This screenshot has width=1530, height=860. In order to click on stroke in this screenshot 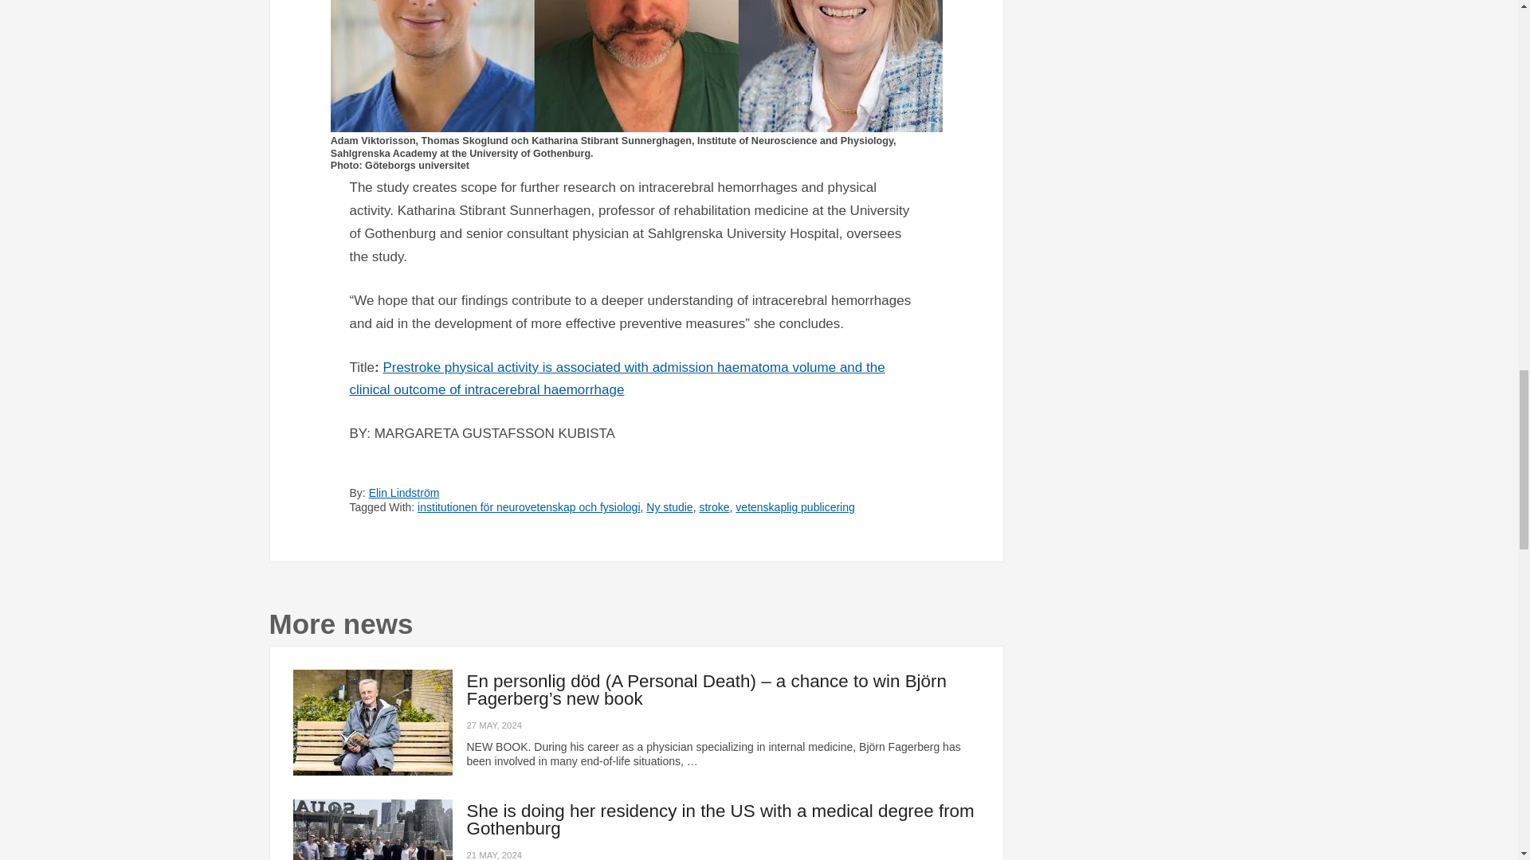, I will do `click(714, 506)`.